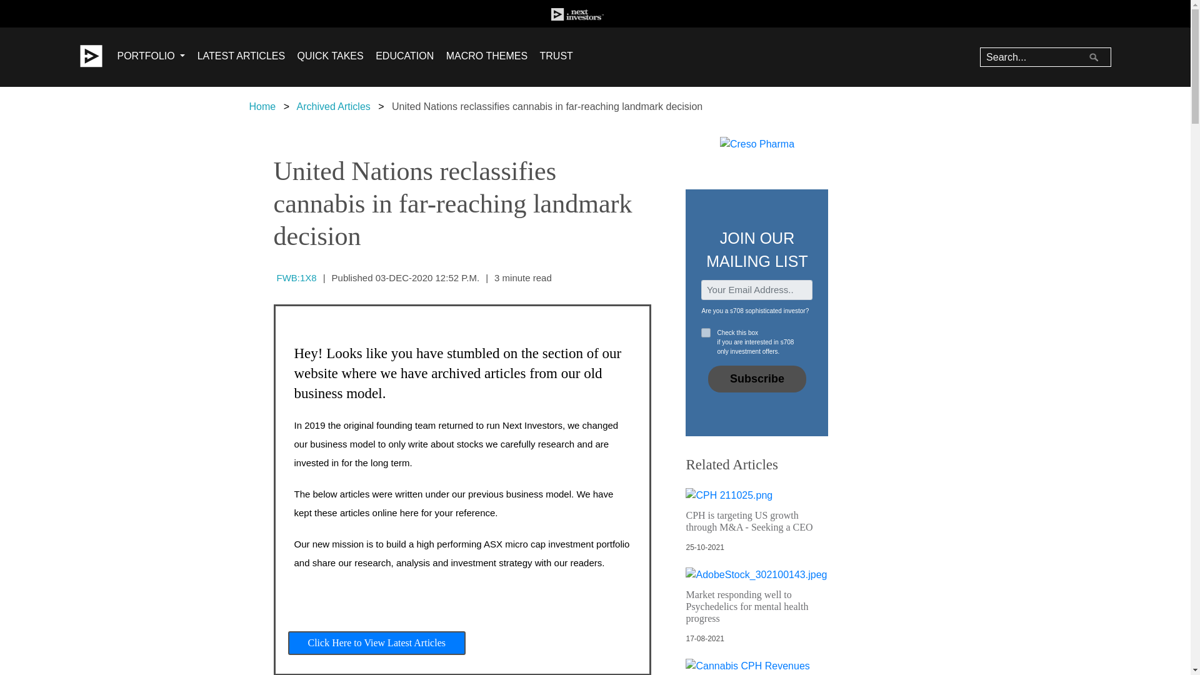  I want to click on on, so click(705, 332).